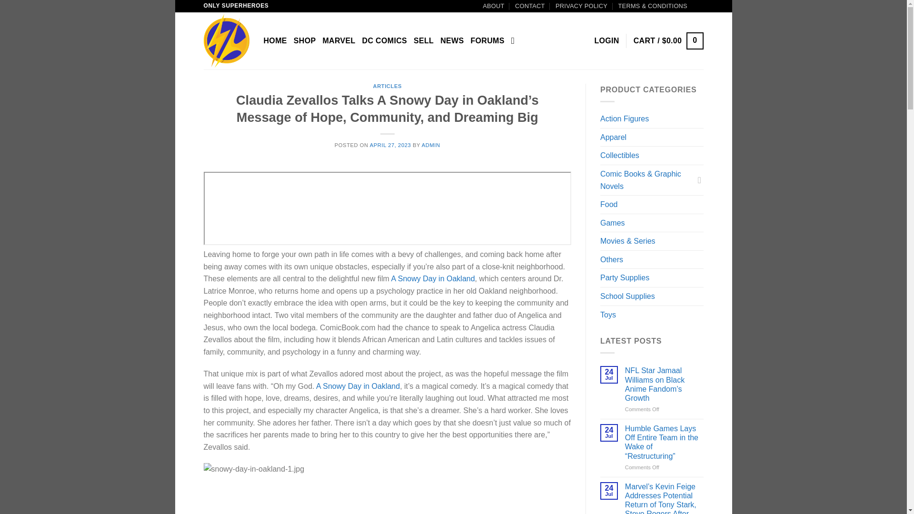 The height and width of the screenshot is (514, 914). I want to click on SHOP, so click(305, 41).